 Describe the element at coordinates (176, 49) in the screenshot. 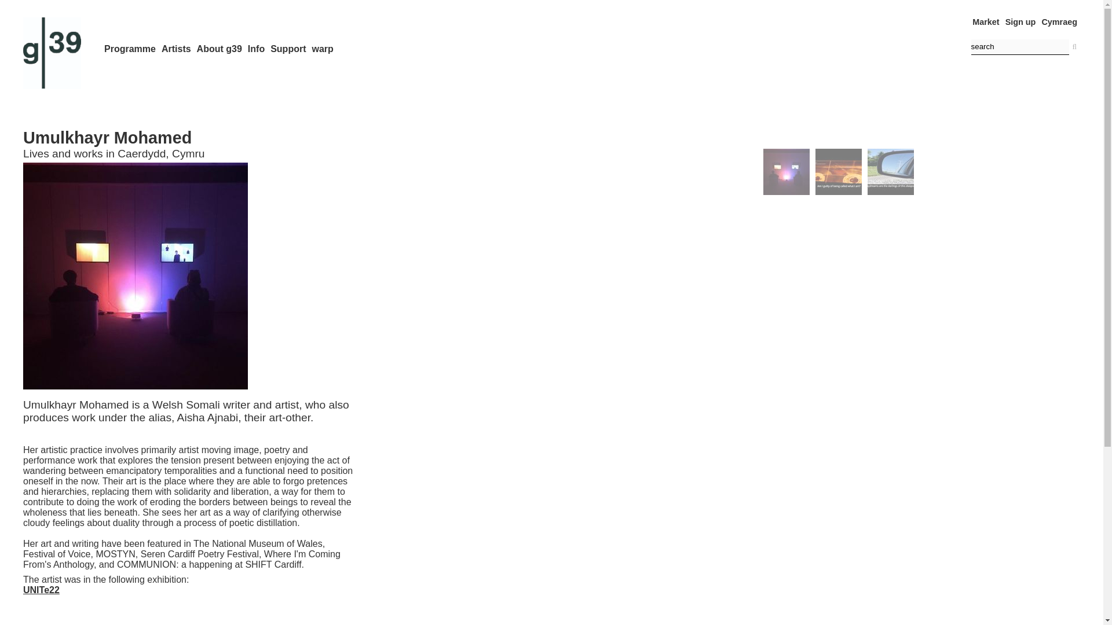

I see `Artists` at that location.